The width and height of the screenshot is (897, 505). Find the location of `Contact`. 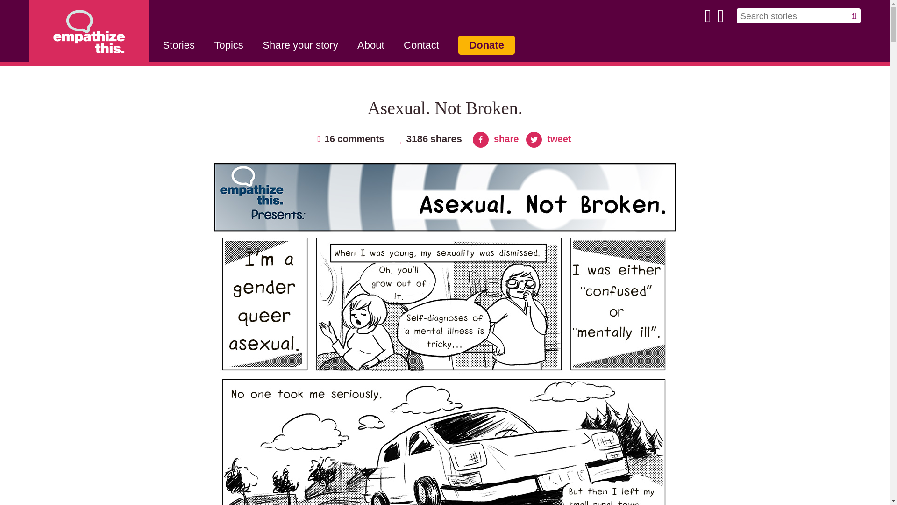

Contact is located at coordinates (421, 45).